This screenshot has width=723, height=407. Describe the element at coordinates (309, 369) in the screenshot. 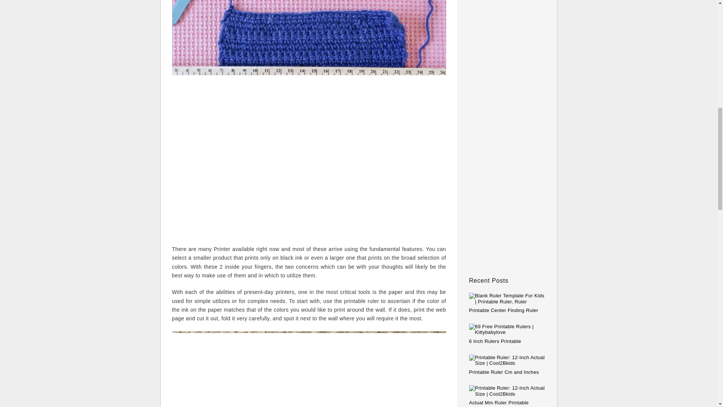

I see `measuring crochet gauge new stitch a day` at that location.